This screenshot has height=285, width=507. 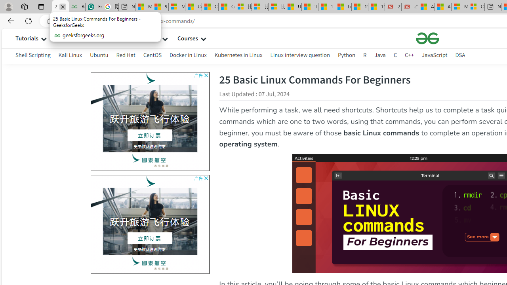 What do you see at coordinates (300, 55) in the screenshot?
I see `Linux interview question` at bounding box center [300, 55].